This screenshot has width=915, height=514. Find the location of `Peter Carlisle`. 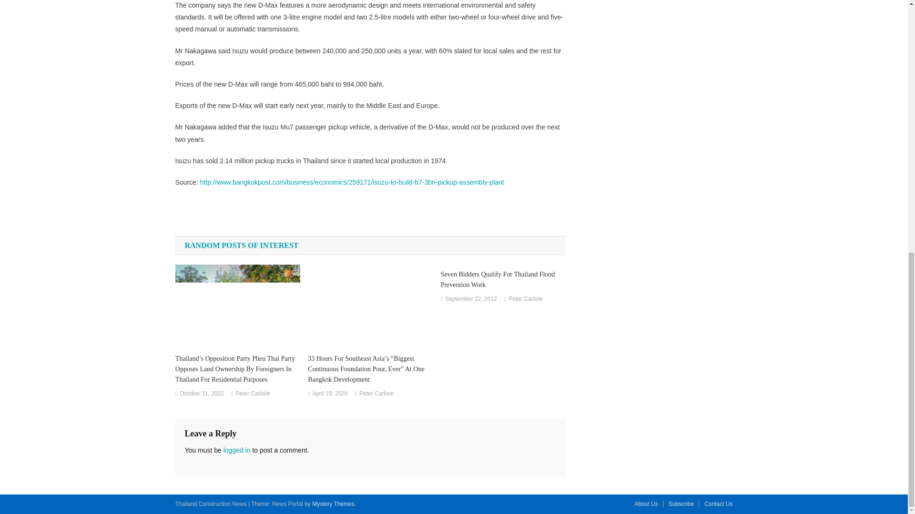

Peter Carlisle is located at coordinates (376, 394).